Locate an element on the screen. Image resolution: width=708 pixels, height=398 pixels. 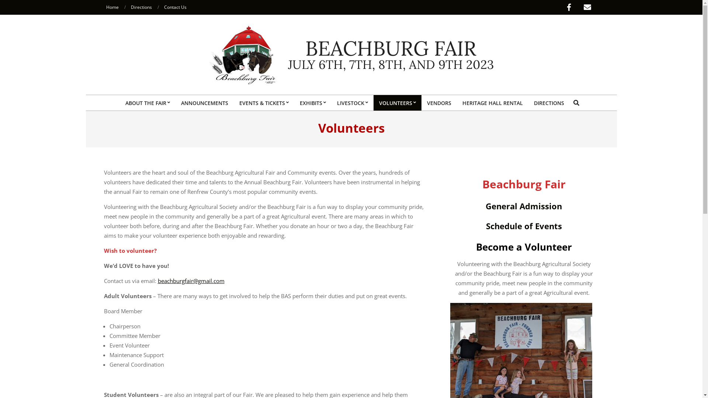
LIVESTOCK is located at coordinates (352, 103).